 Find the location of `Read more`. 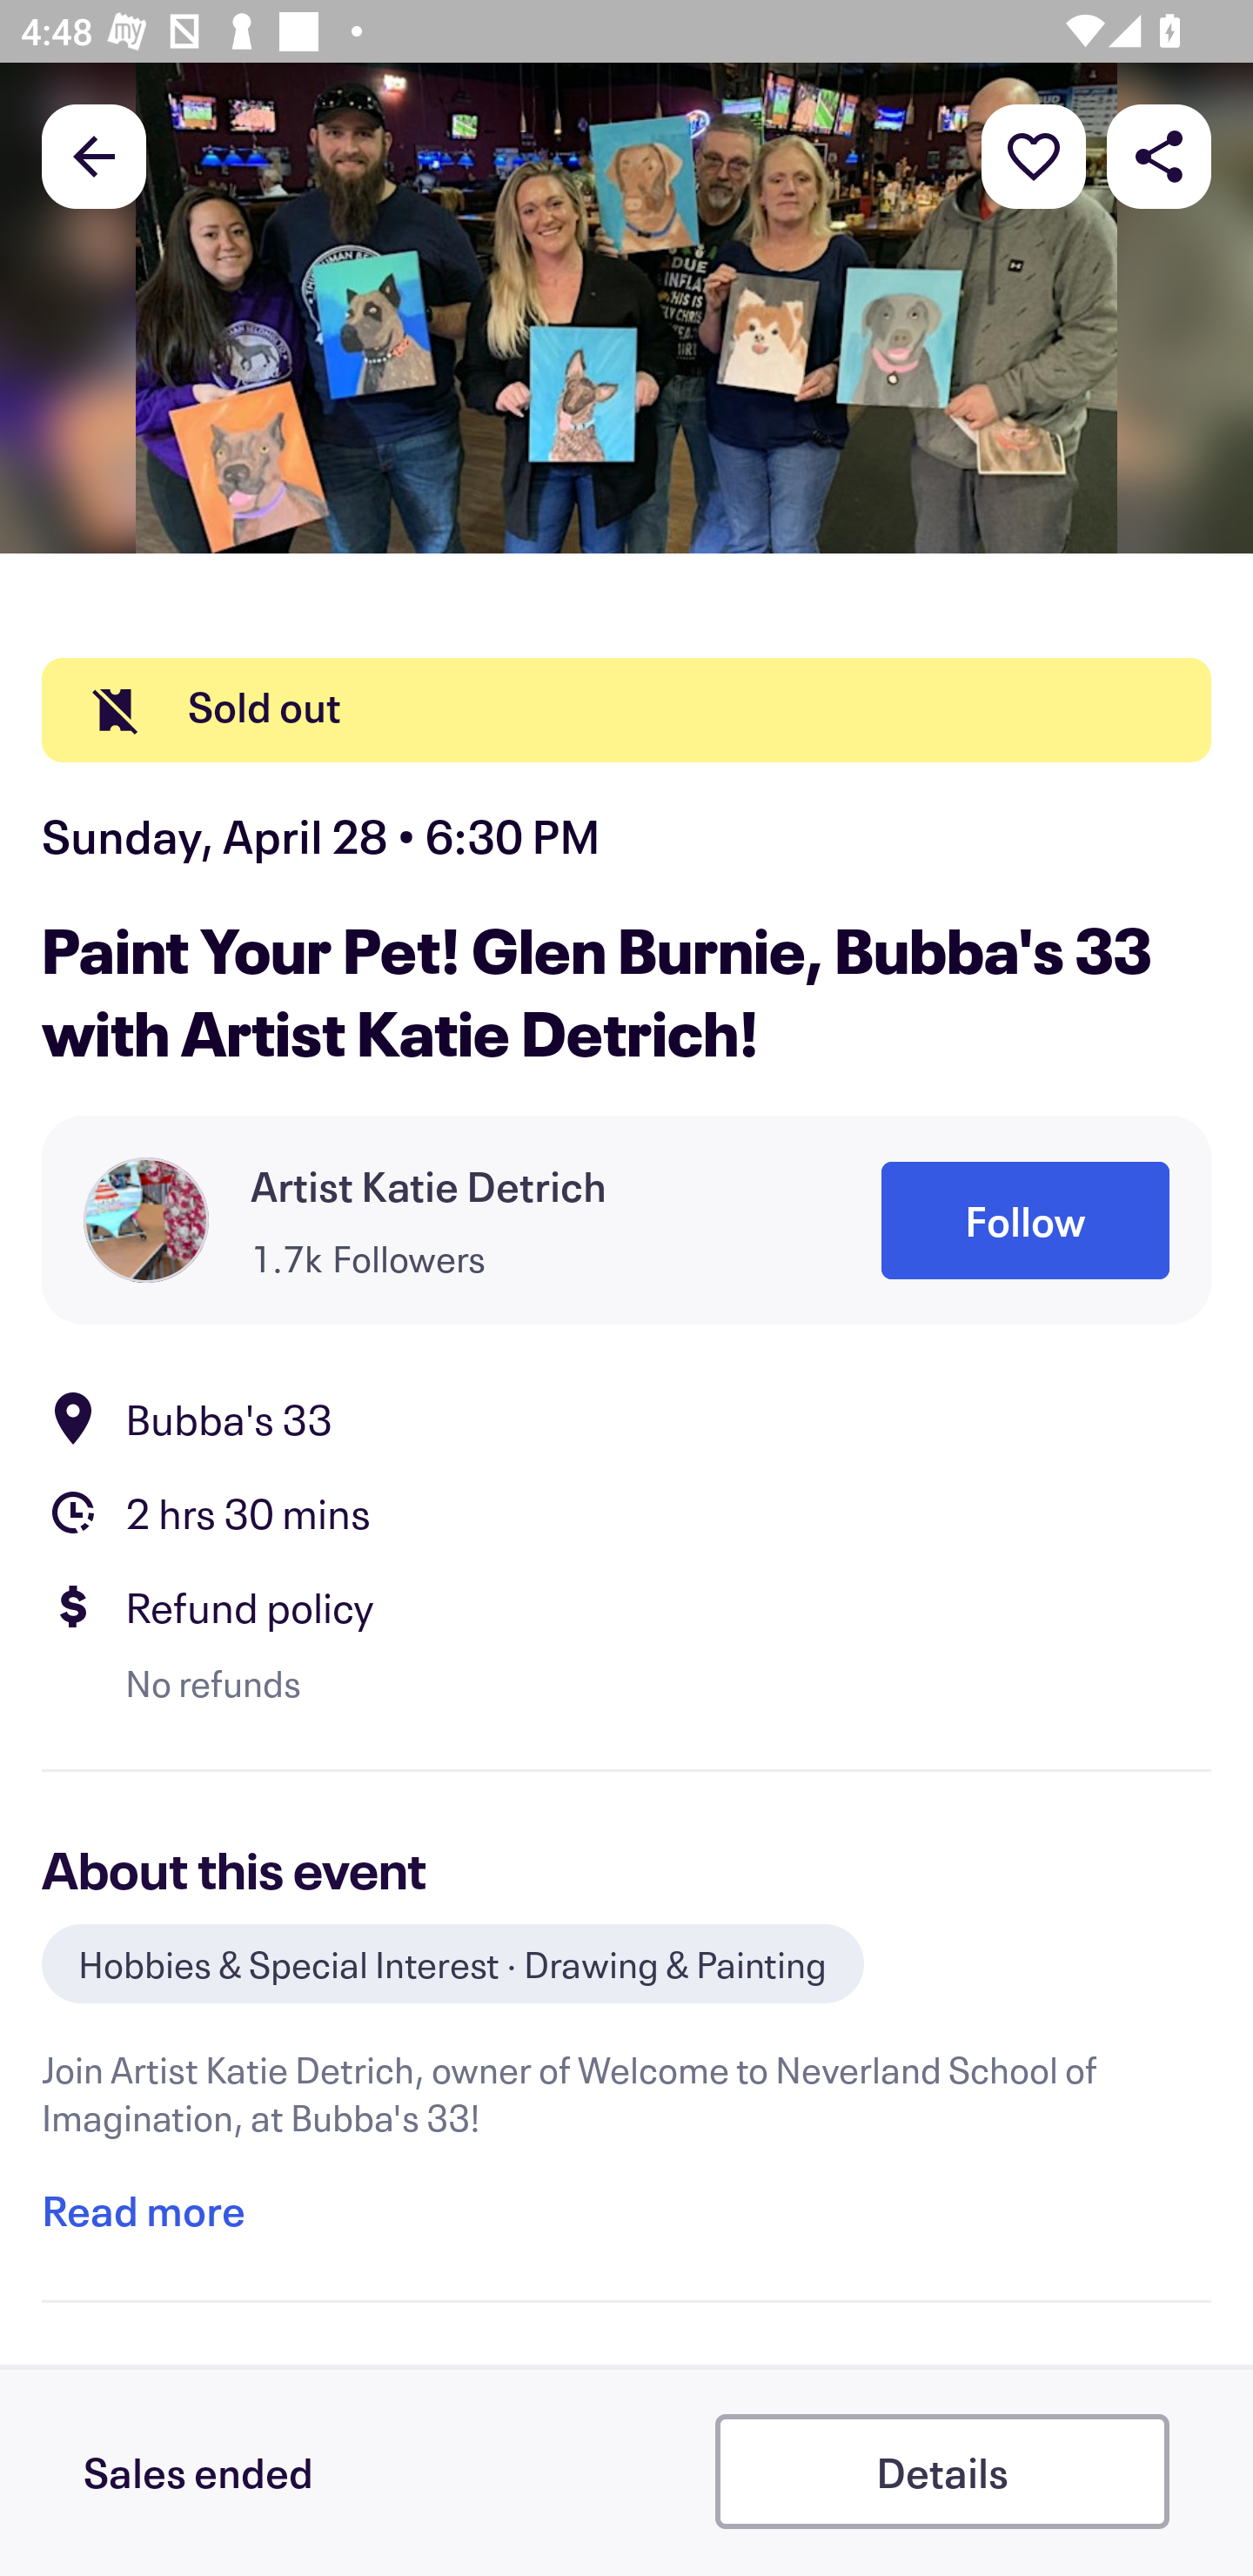

Read more is located at coordinates (143, 2210).